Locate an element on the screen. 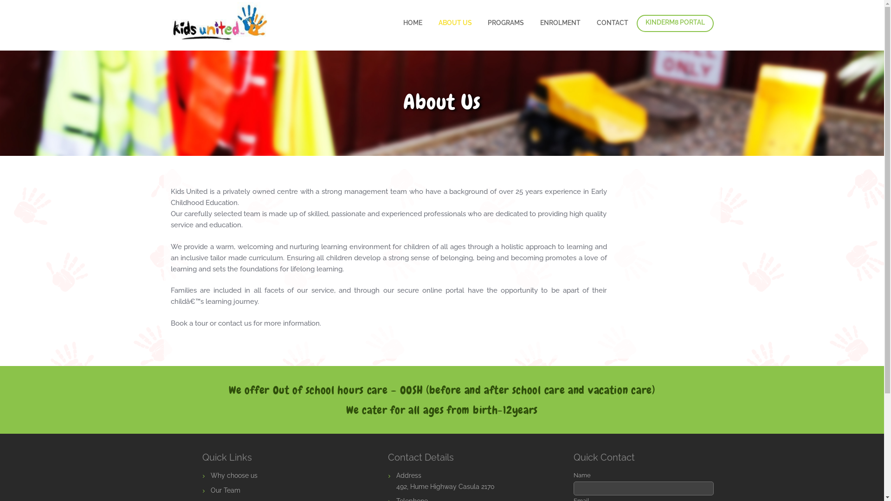 The image size is (891, 501). Why choose us is located at coordinates (234, 475).